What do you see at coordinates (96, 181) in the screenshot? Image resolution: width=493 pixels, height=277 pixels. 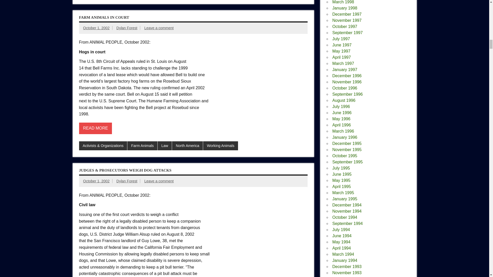 I see `6:45 pm` at bounding box center [96, 181].